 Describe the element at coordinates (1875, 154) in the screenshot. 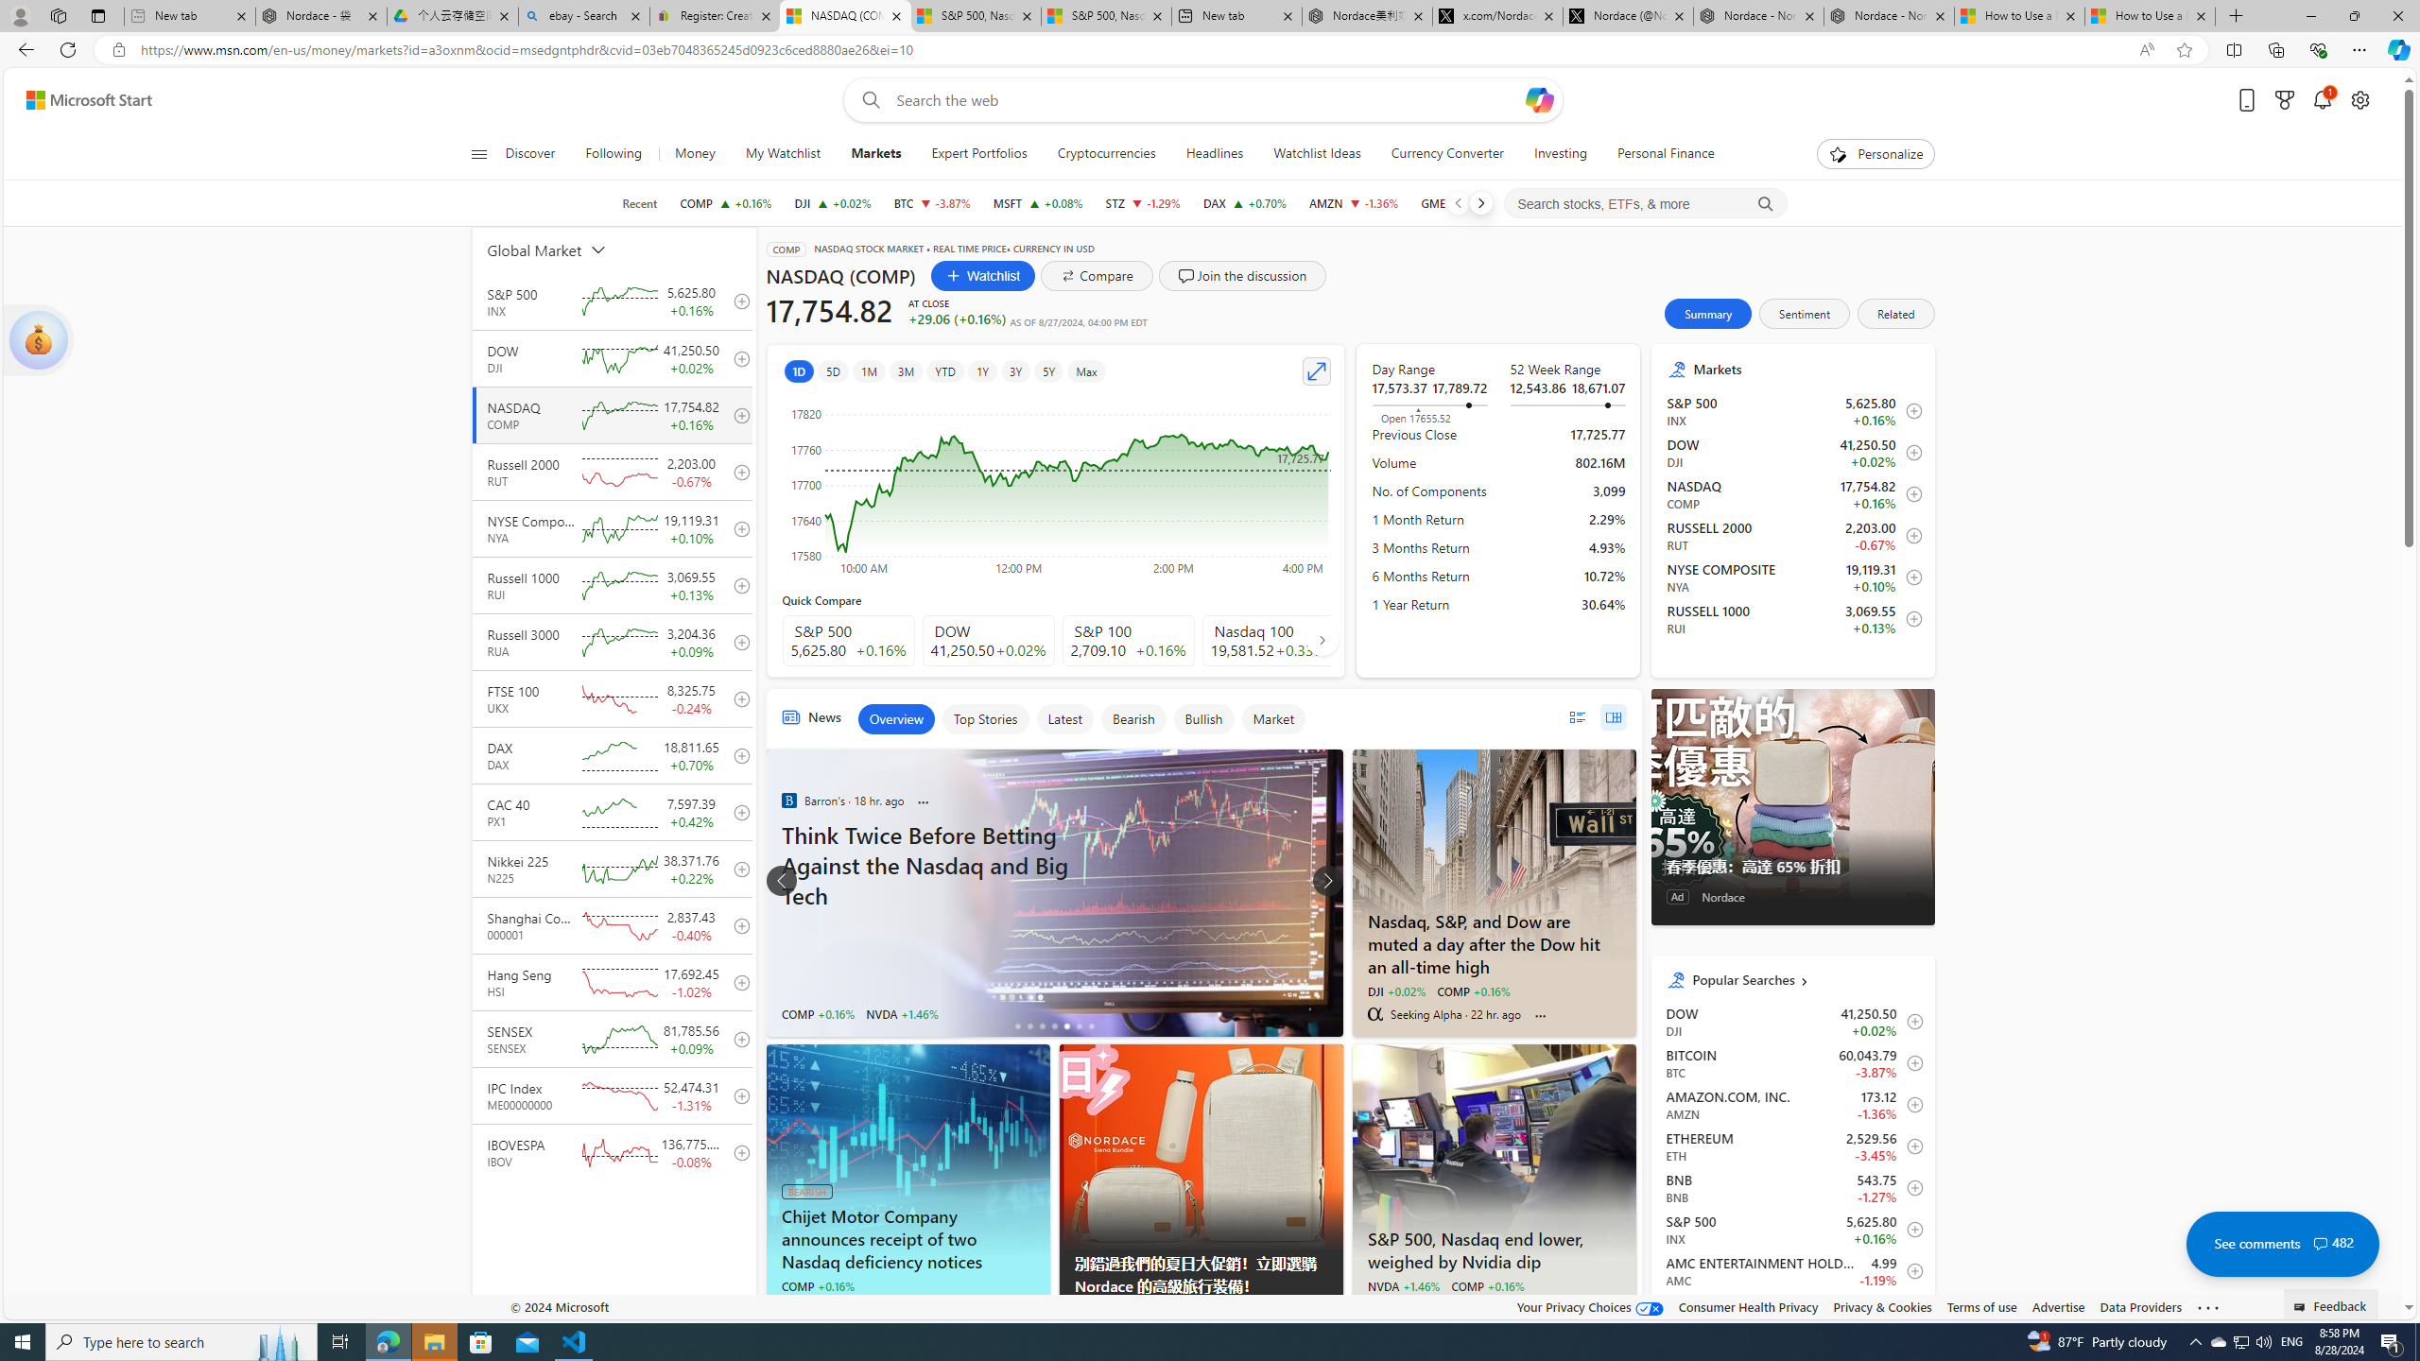

I see `Personalize` at that location.